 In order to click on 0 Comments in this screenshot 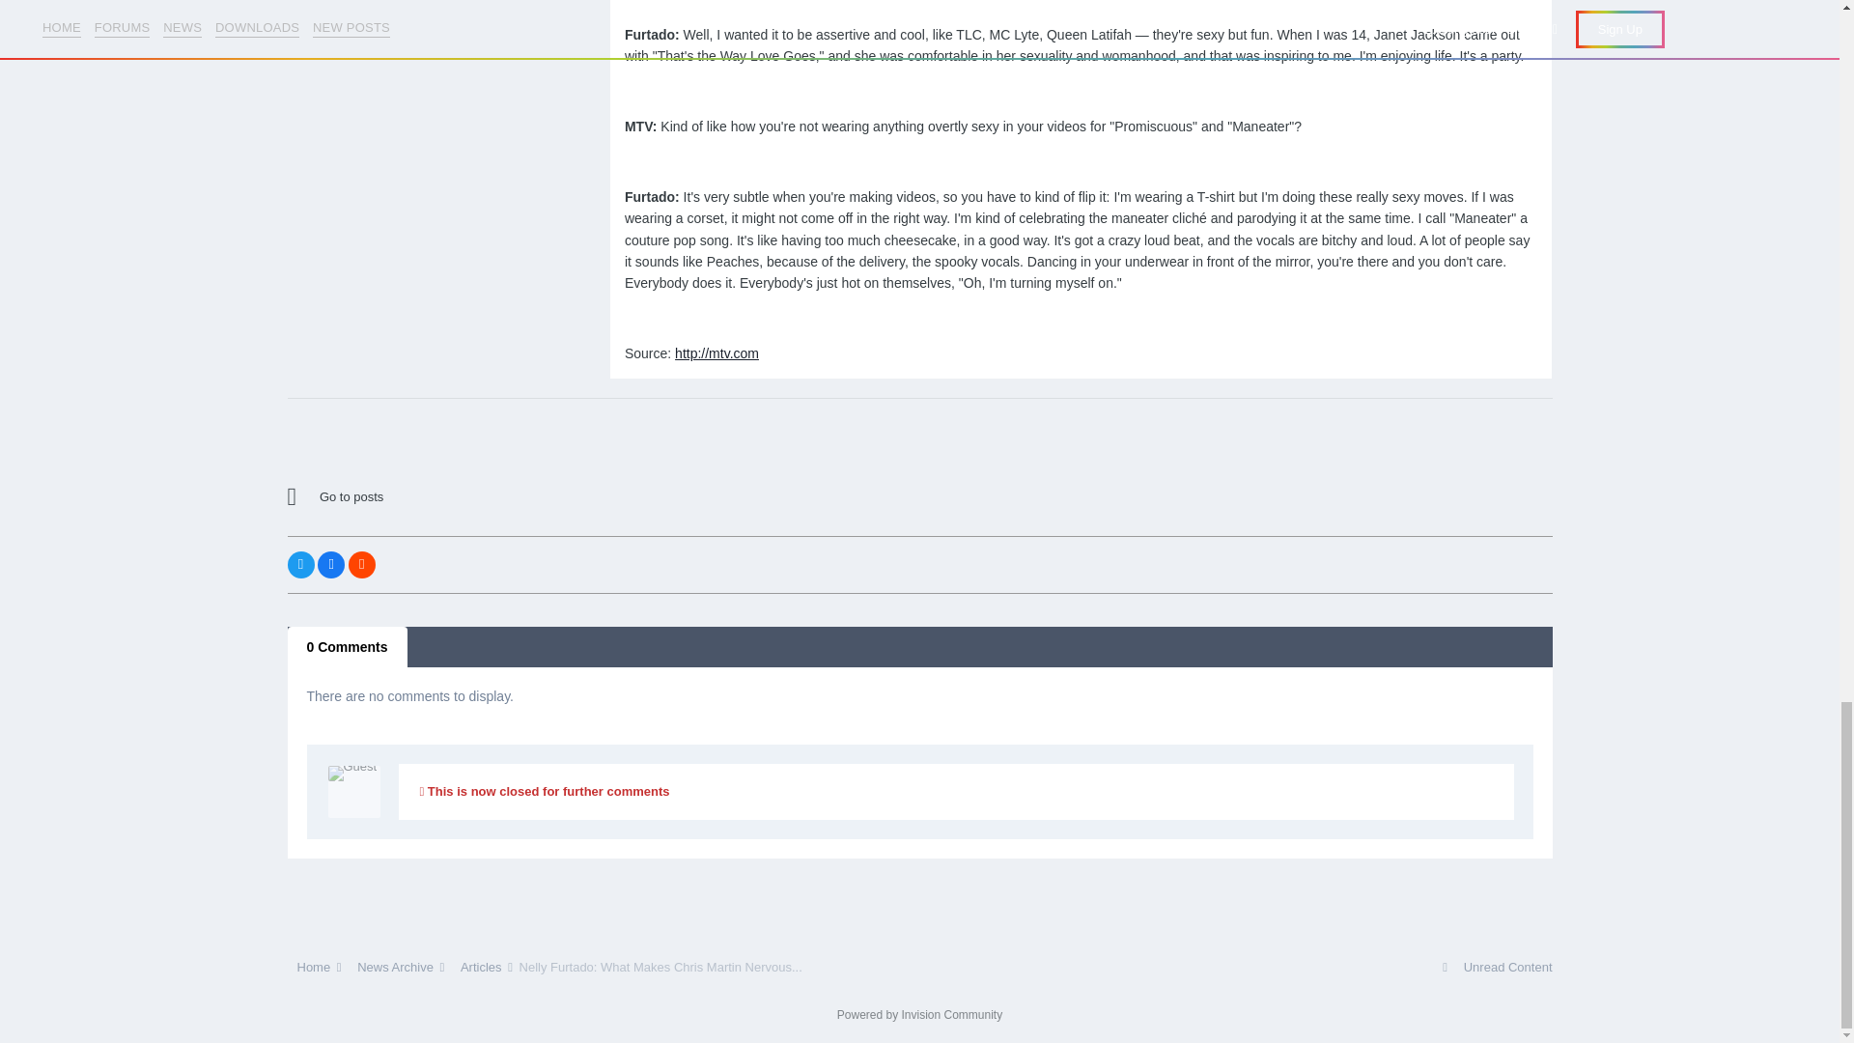, I will do `click(348, 647)`.